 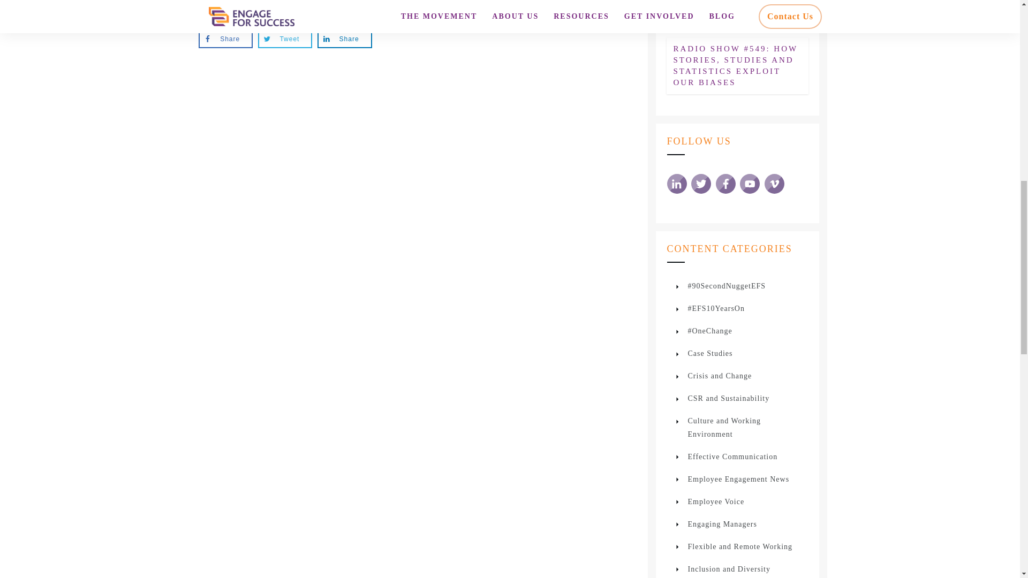 What do you see at coordinates (722, 524) in the screenshot?
I see `Engaging Managers` at bounding box center [722, 524].